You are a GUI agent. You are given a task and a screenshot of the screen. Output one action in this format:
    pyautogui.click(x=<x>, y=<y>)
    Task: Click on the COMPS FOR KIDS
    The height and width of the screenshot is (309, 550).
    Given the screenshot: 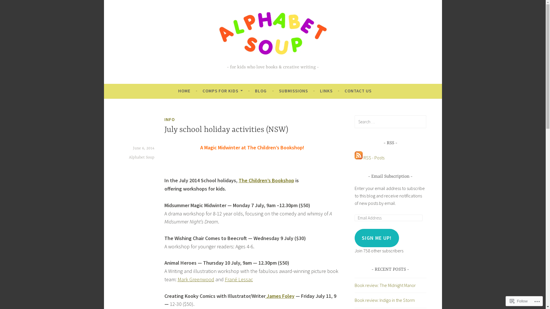 What is the action you would take?
    pyautogui.click(x=223, y=91)
    